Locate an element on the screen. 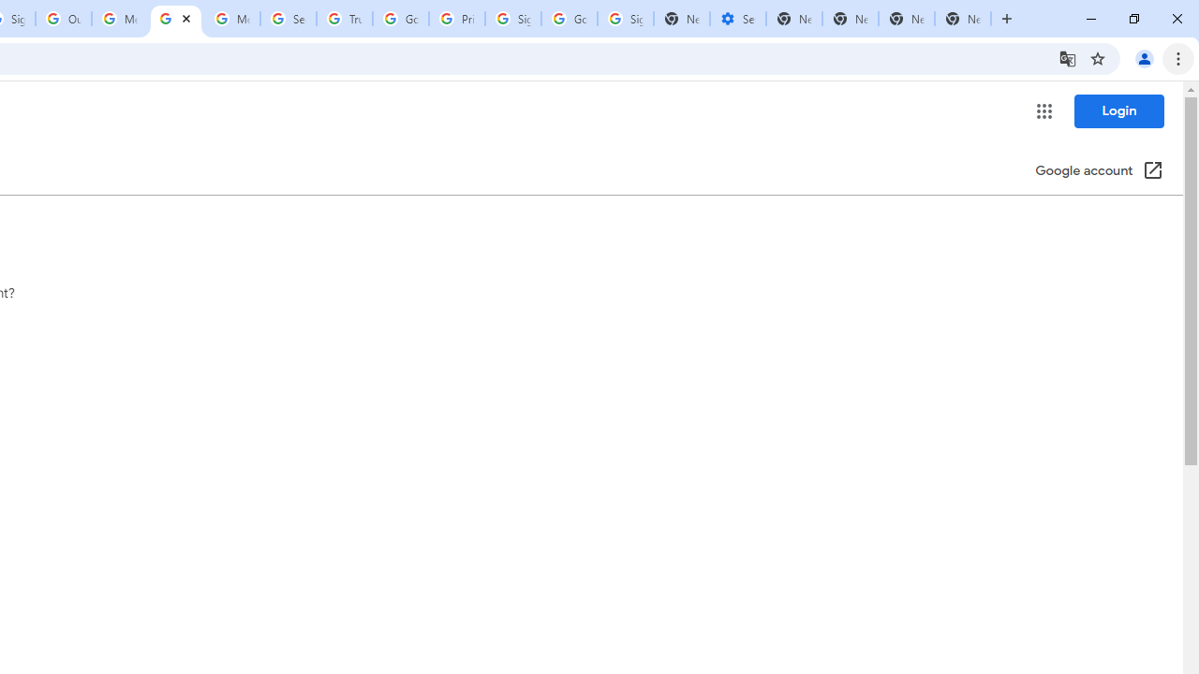  Manage your location history - Google Account Help is located at coordinates (175, 19).